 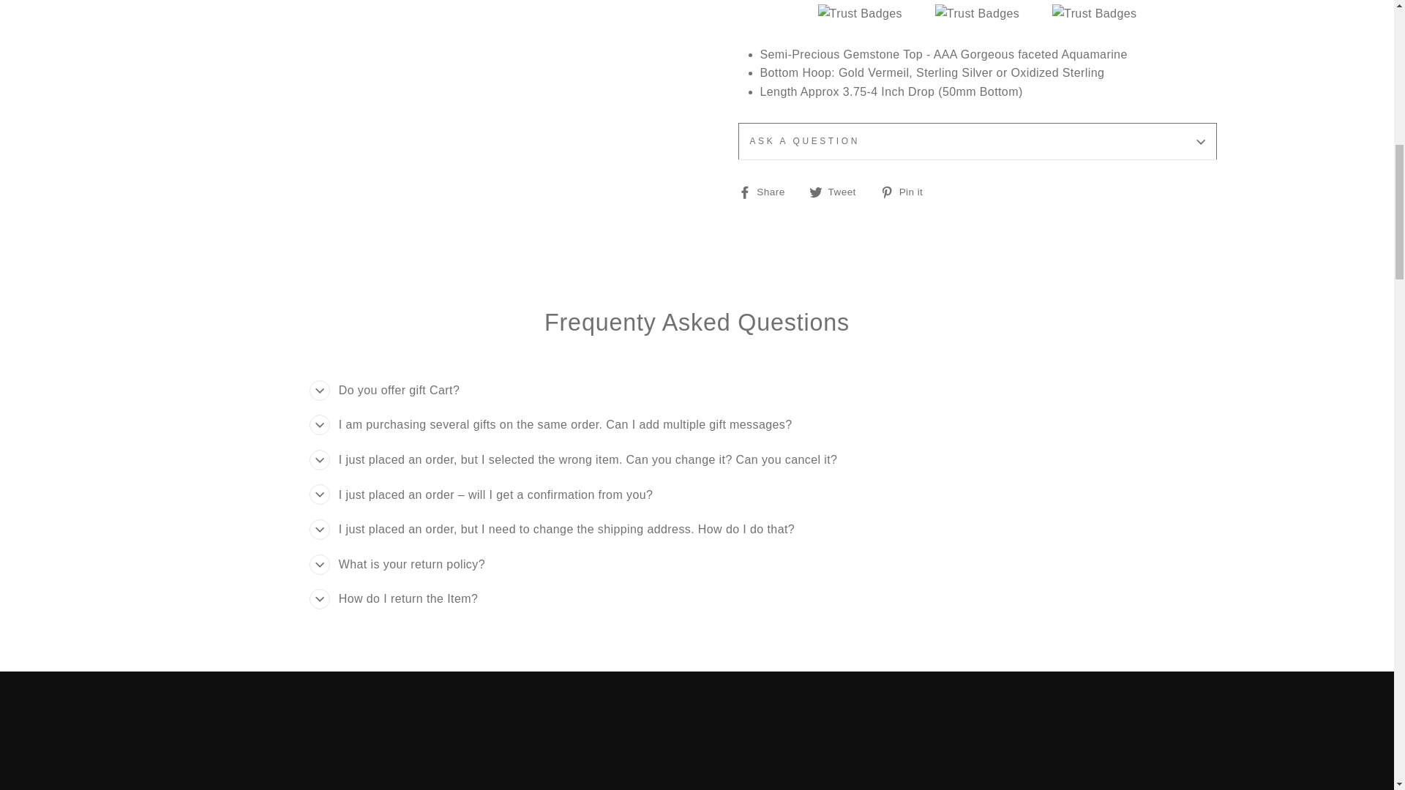 What do you see at coordinates (837, 192) in the screenshot?
I see `Tweet on Twitter` at bounding box center [837, 192].